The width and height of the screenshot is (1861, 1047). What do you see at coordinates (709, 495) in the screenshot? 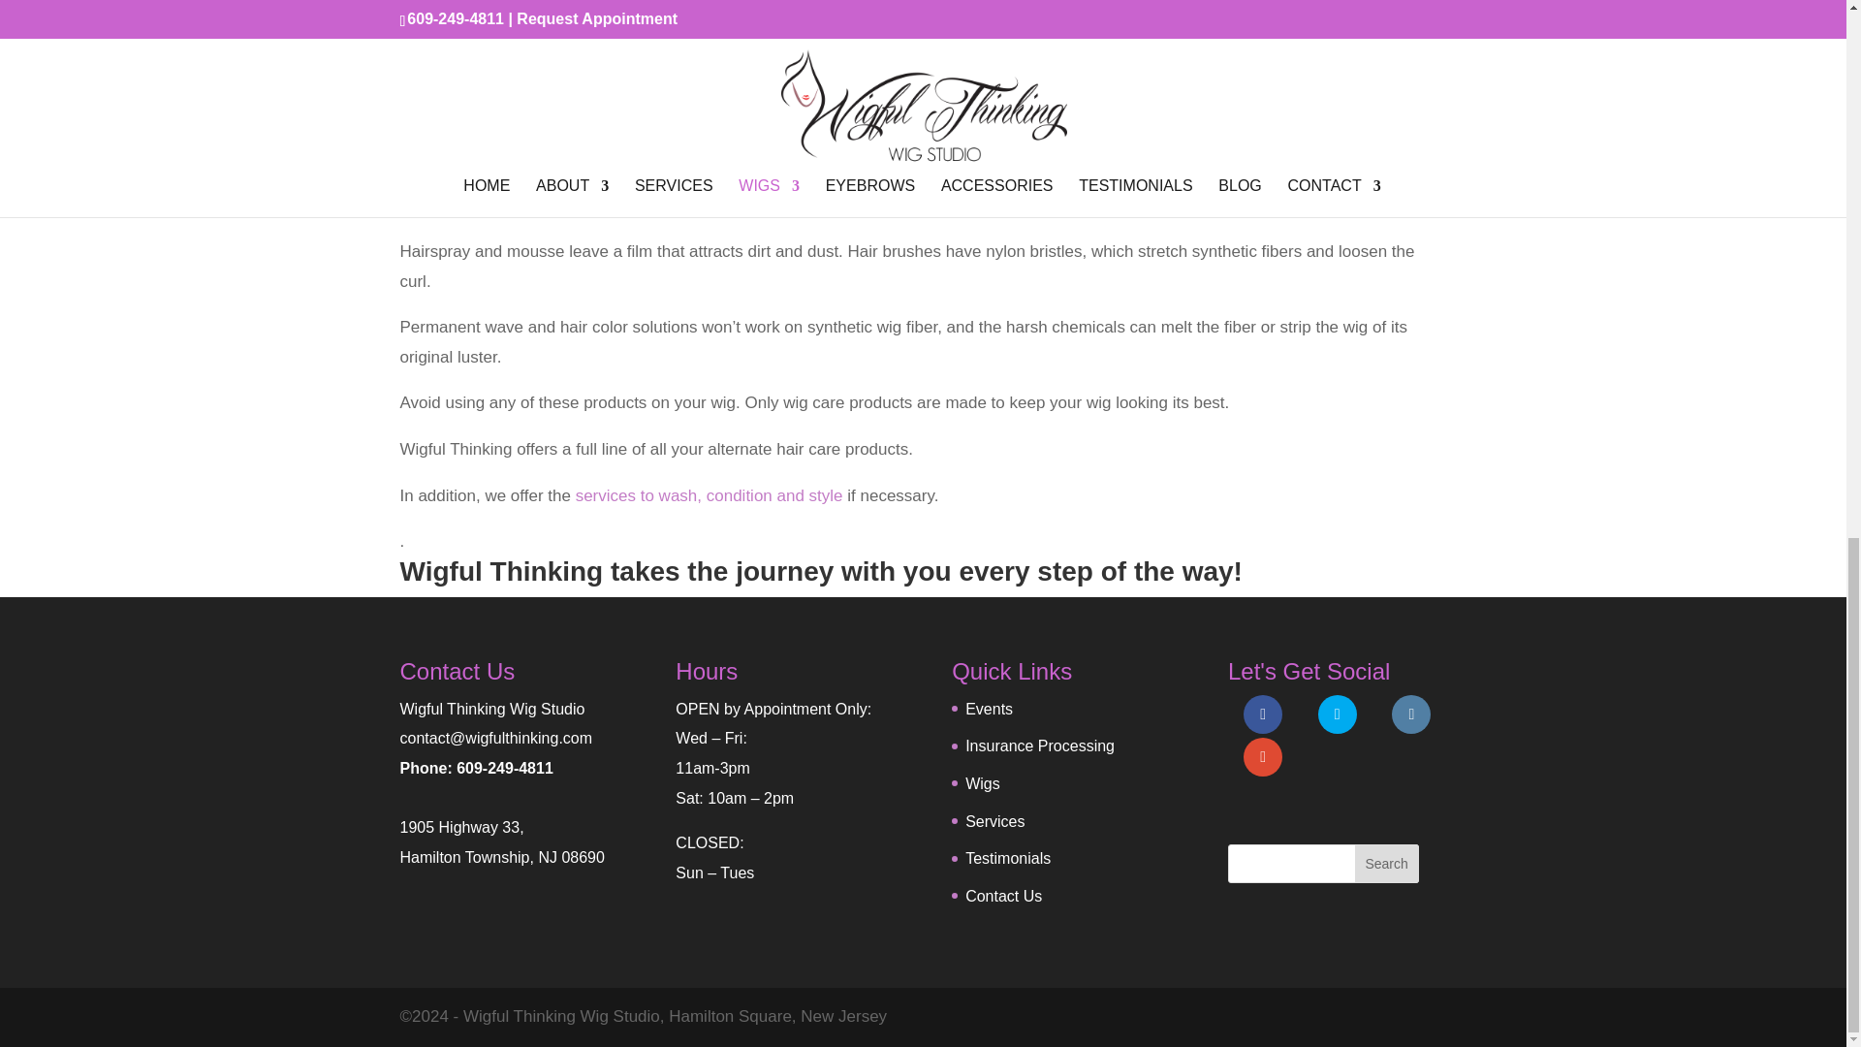
I see `services to wash, condition and style` at bounding box center [709, 495].